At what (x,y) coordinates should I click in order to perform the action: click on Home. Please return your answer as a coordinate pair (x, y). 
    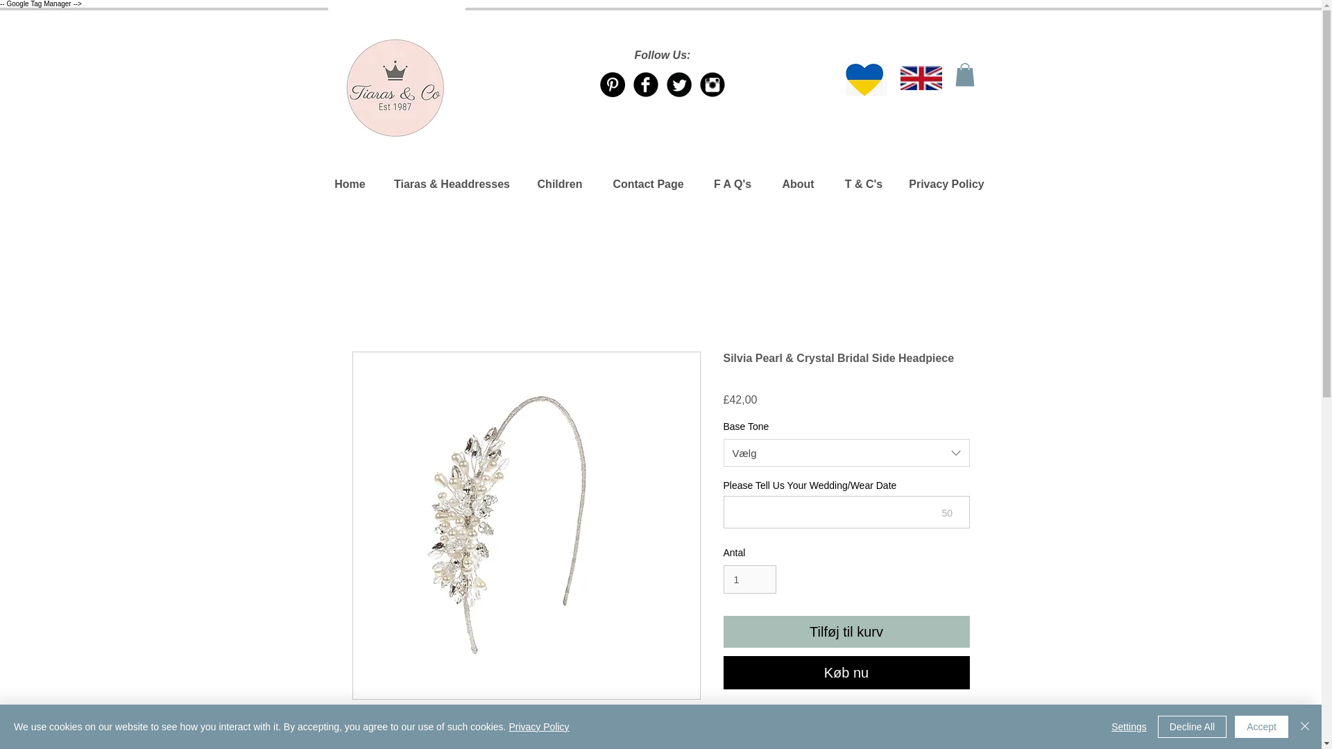
    Looking at the image, I should click on (350, 184).